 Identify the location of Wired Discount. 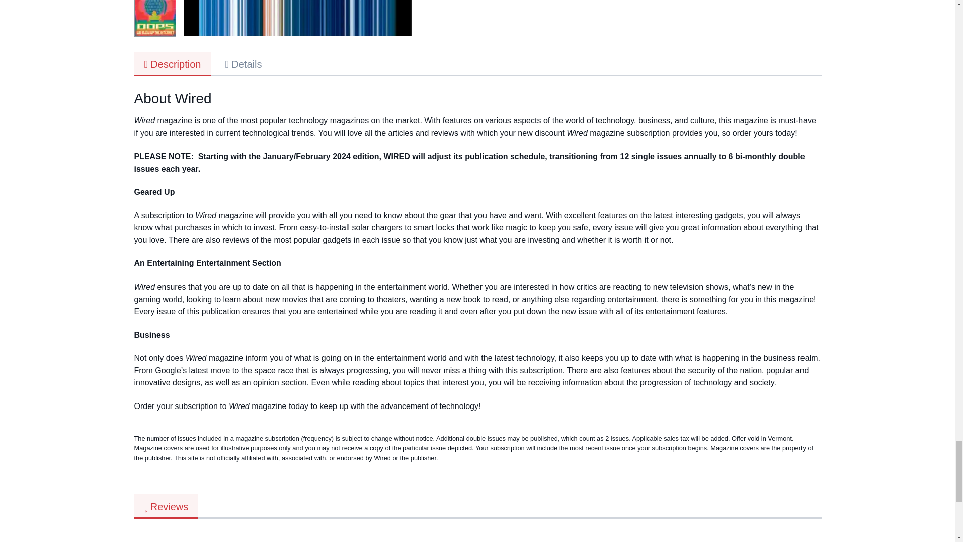
(154, 18).